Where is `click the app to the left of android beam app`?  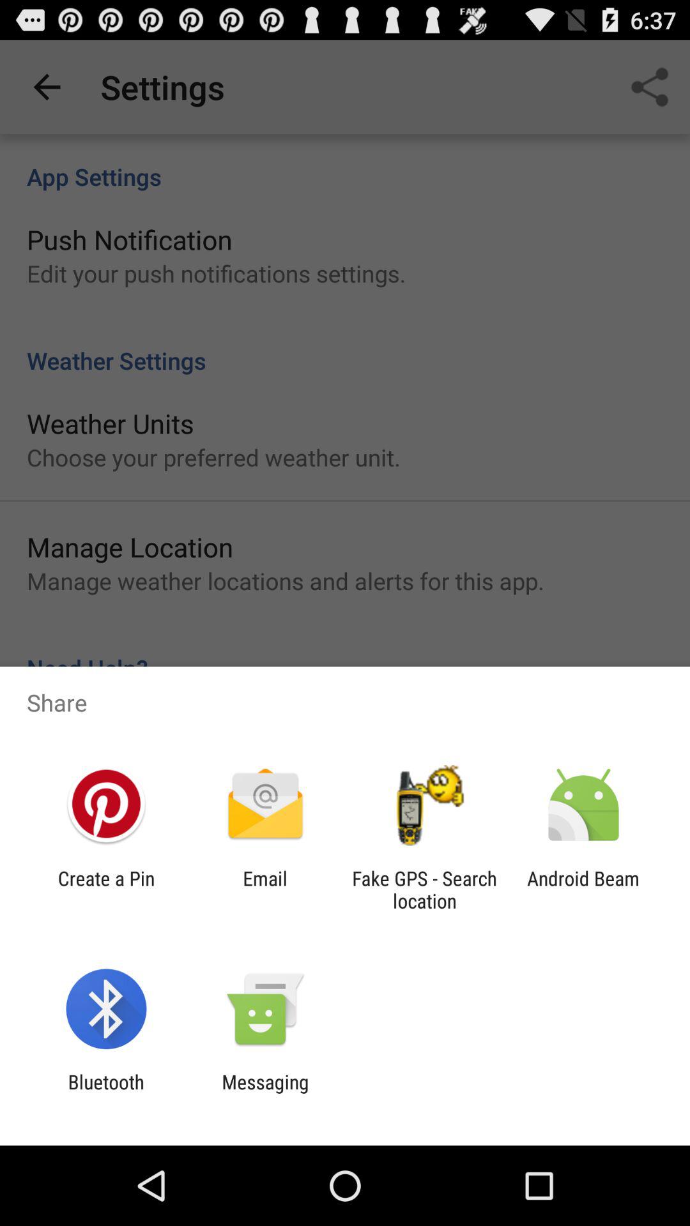
click the app to the left of android beam app is located at coordinates (424, 889).